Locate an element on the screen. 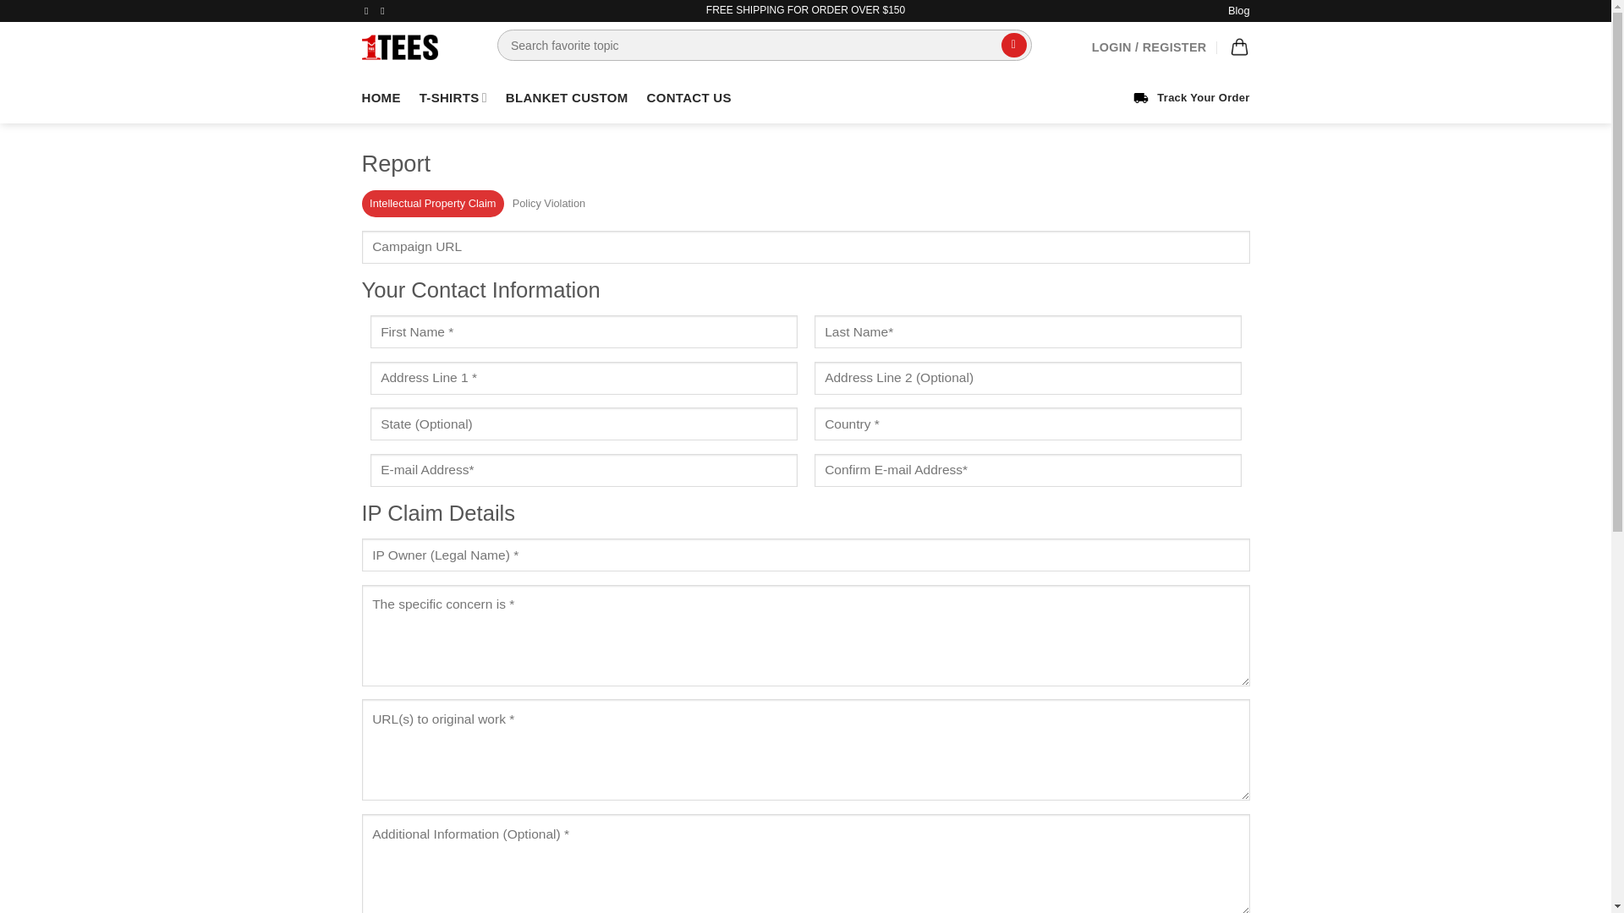  Policy Violation is located at coordinates (548, 203).